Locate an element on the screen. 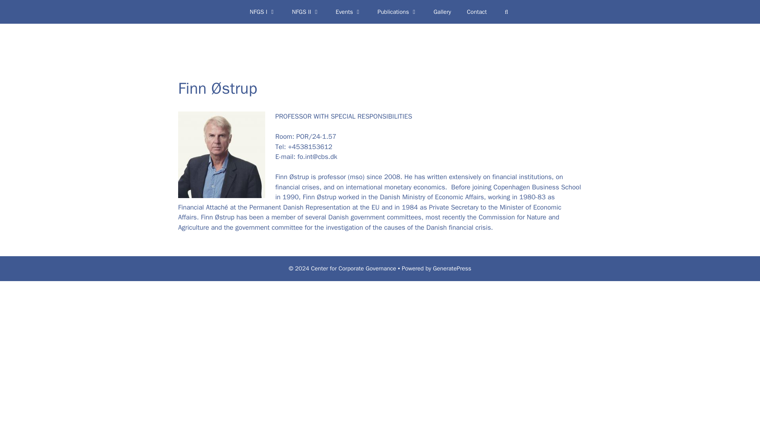 The height and width of the screenshot is (427, 760). NFGS II is located at coordinates (306, 12).